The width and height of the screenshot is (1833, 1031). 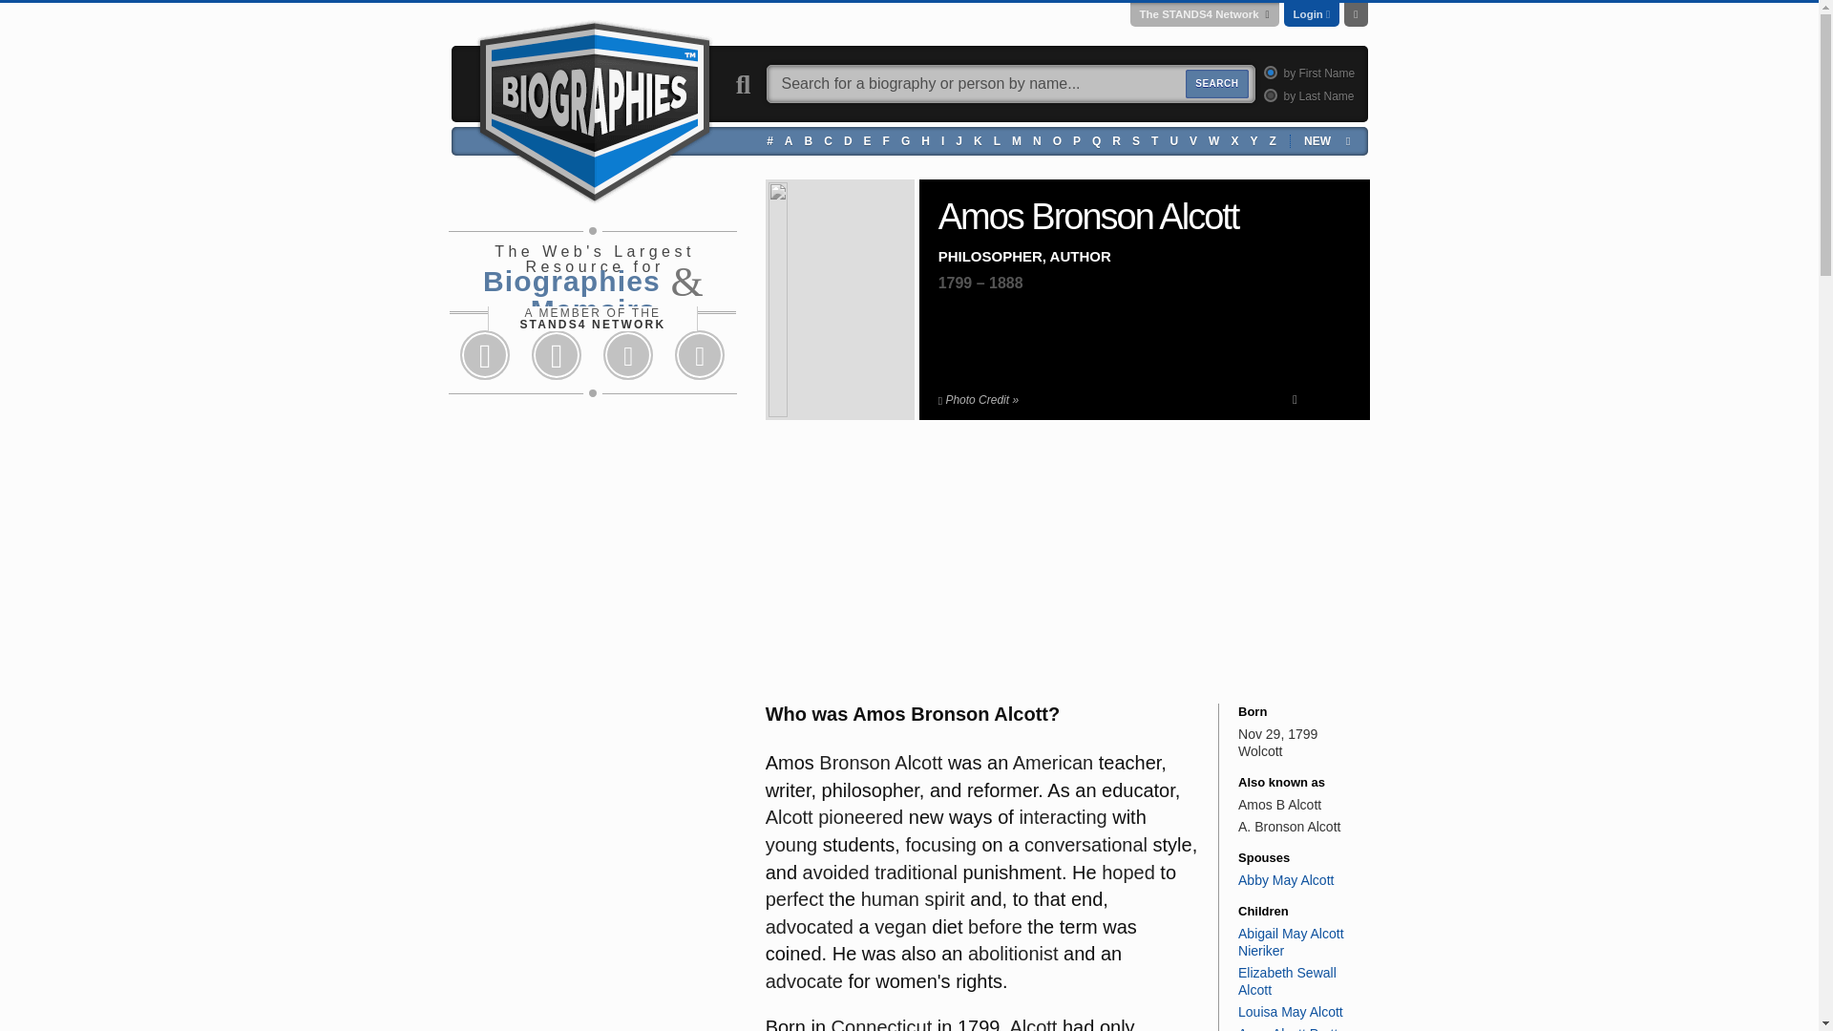 What do you see at coordinates (556, 355) in the screenshot?
I see `Share this page on Twitter` at bounding box center [556, 355].